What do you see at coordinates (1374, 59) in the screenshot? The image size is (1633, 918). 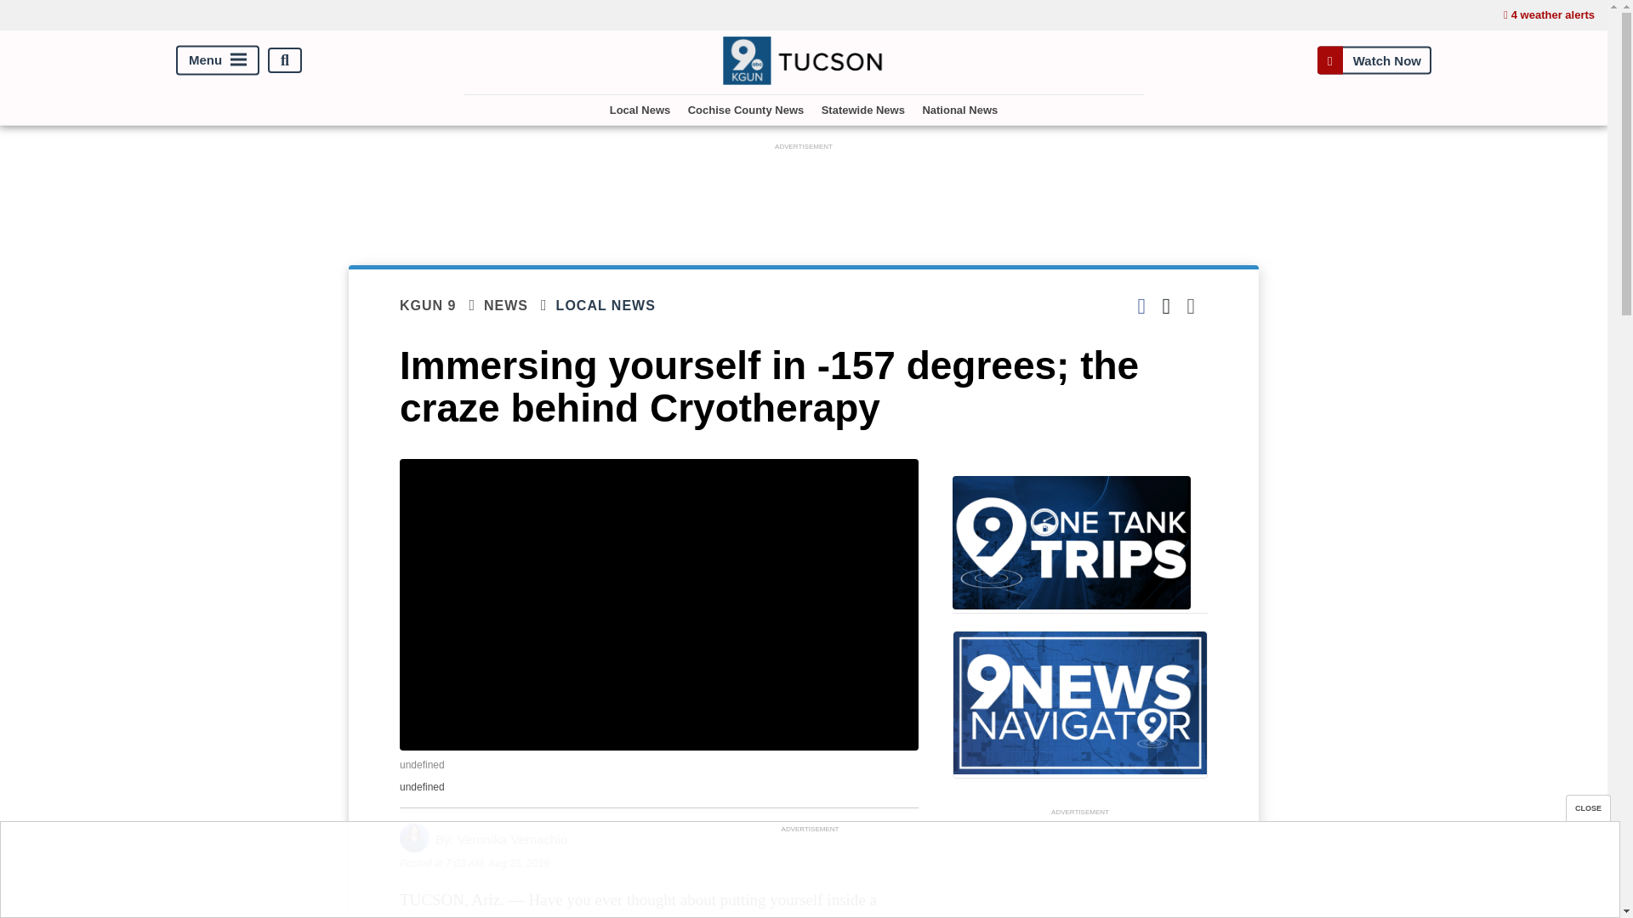 I see `Watch Now` at bounding box center [1374, 59].